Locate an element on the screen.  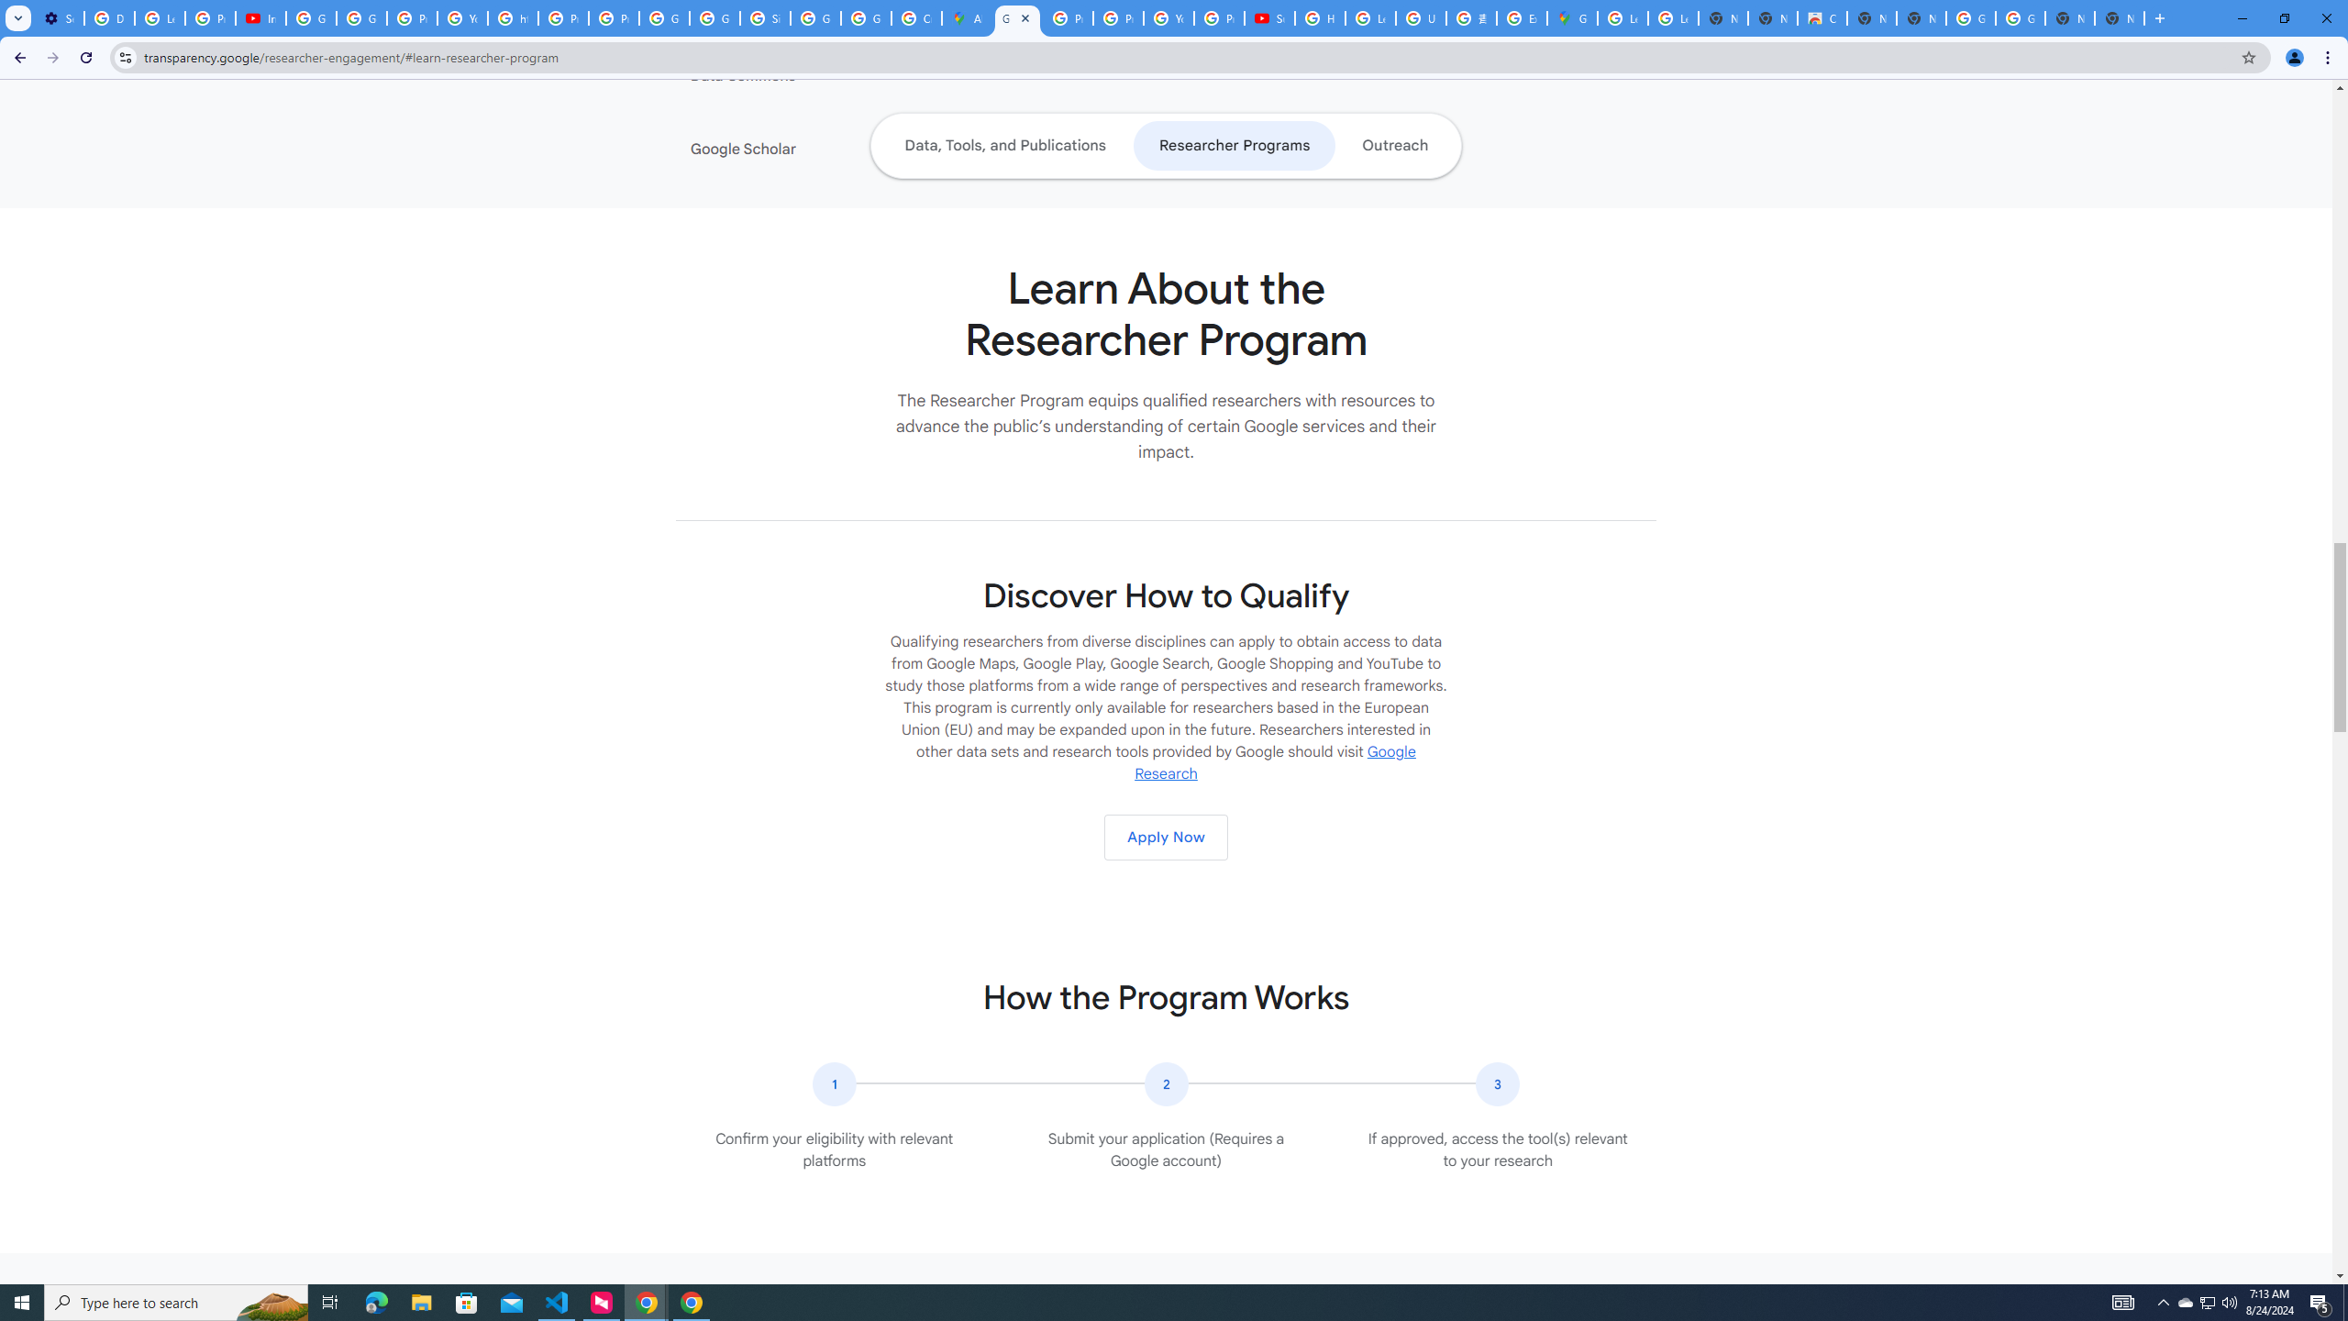
Researcher Programs is located at coordinates (1233, 145).